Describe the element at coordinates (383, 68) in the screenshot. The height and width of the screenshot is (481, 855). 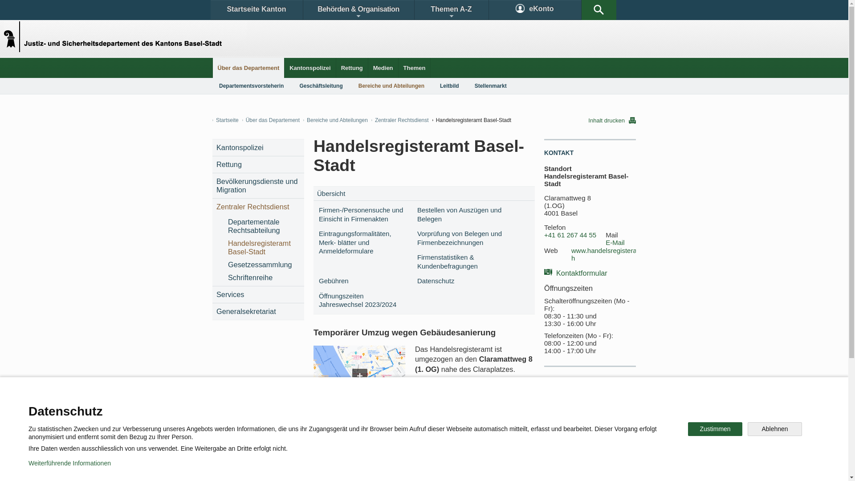
I see `Medien` at that location.